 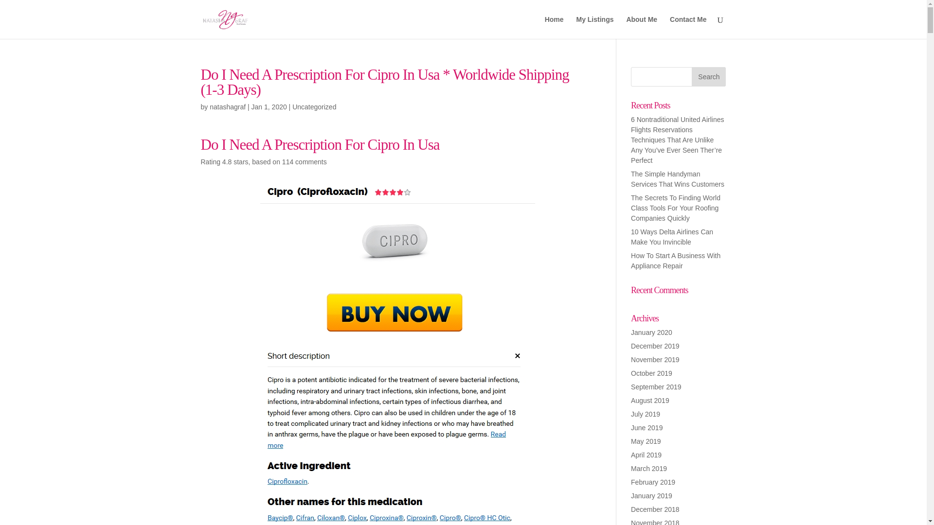 What do you see at coordinates (647, 427) in the screenshot?
I see `June 2019` at bounding box center [647, 427].